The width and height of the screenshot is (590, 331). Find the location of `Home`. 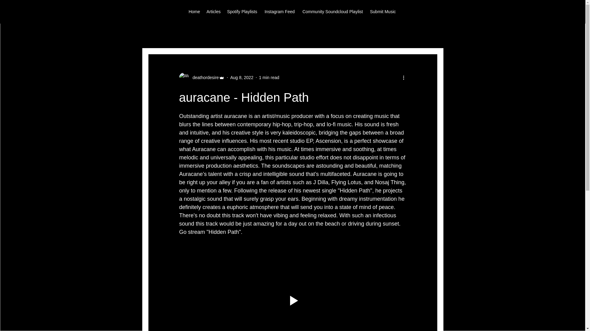

Home is located at coordinates (194, 11).